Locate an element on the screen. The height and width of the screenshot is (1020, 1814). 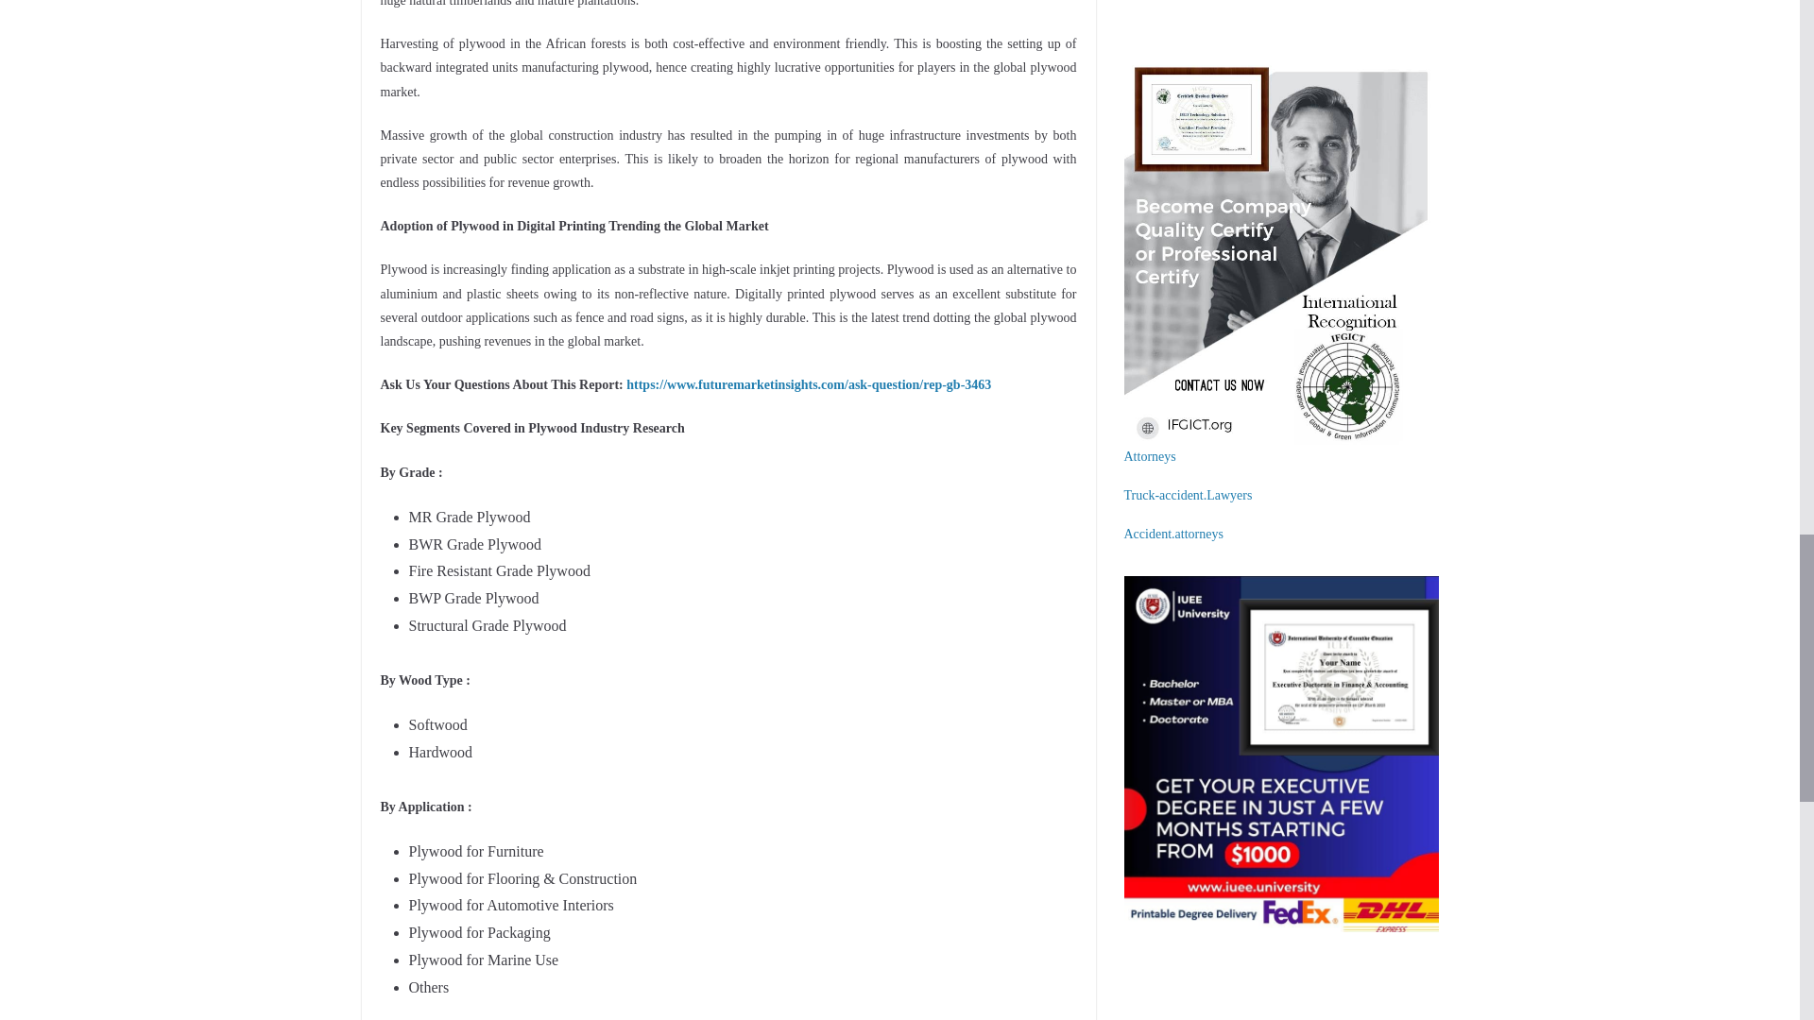
Accident.attorneys is located at coordinates (1173, 535).